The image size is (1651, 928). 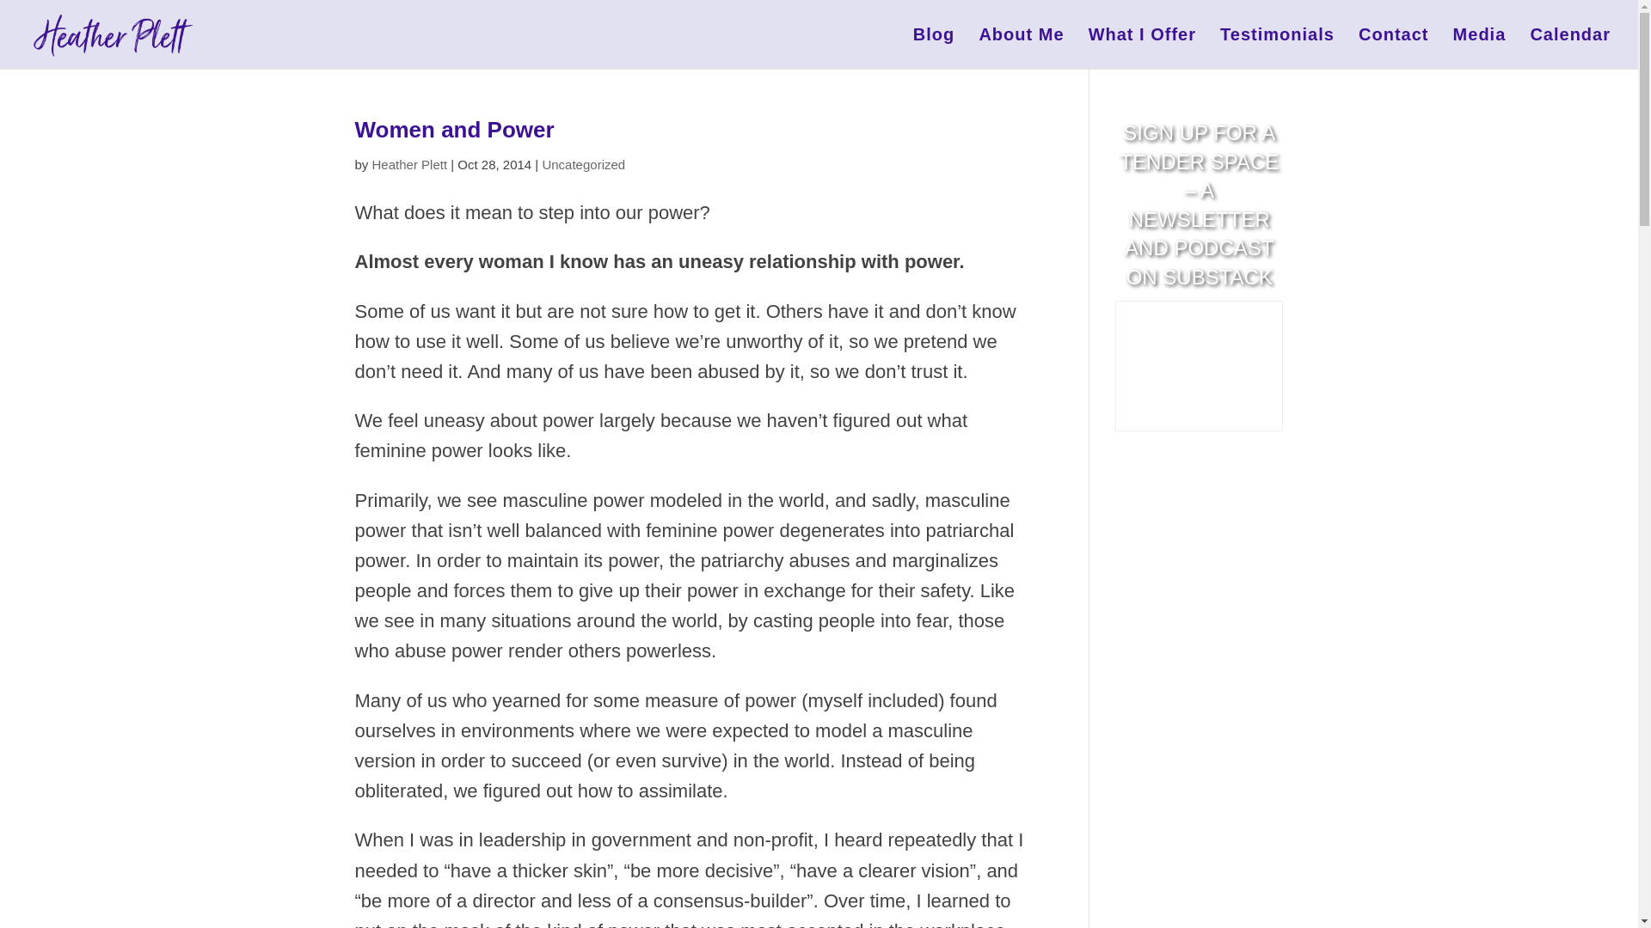 I want to click on Blog, so click(x=933, y=48).